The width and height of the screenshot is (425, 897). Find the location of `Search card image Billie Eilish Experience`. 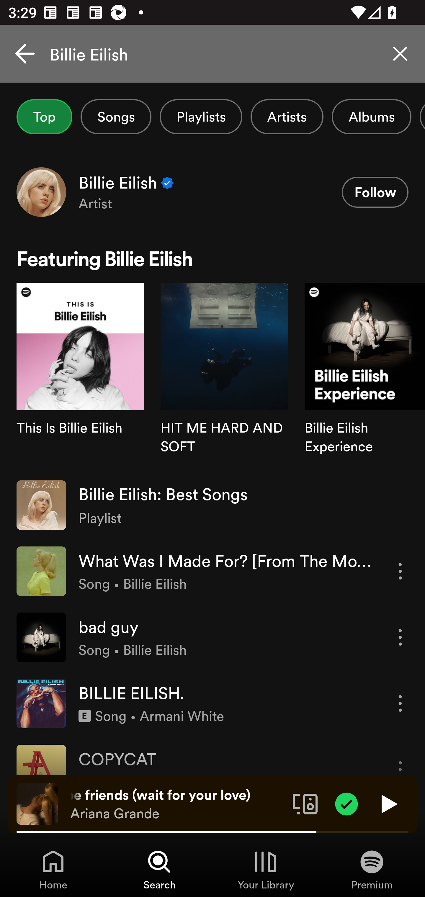

Search card image Billie Eilish Experience is located at coordinates (365, 377).